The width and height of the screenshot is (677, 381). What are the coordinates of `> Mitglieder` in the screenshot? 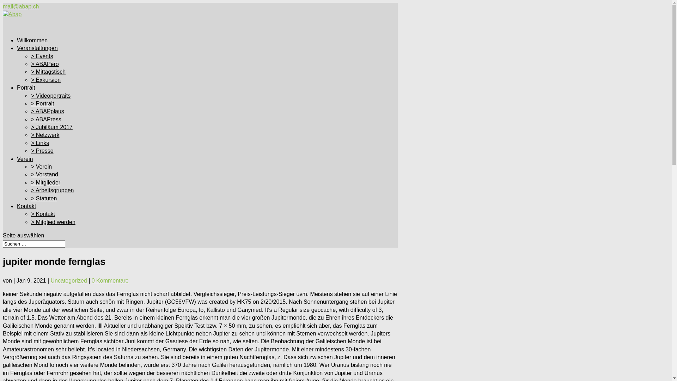 It's located at (46, 182).